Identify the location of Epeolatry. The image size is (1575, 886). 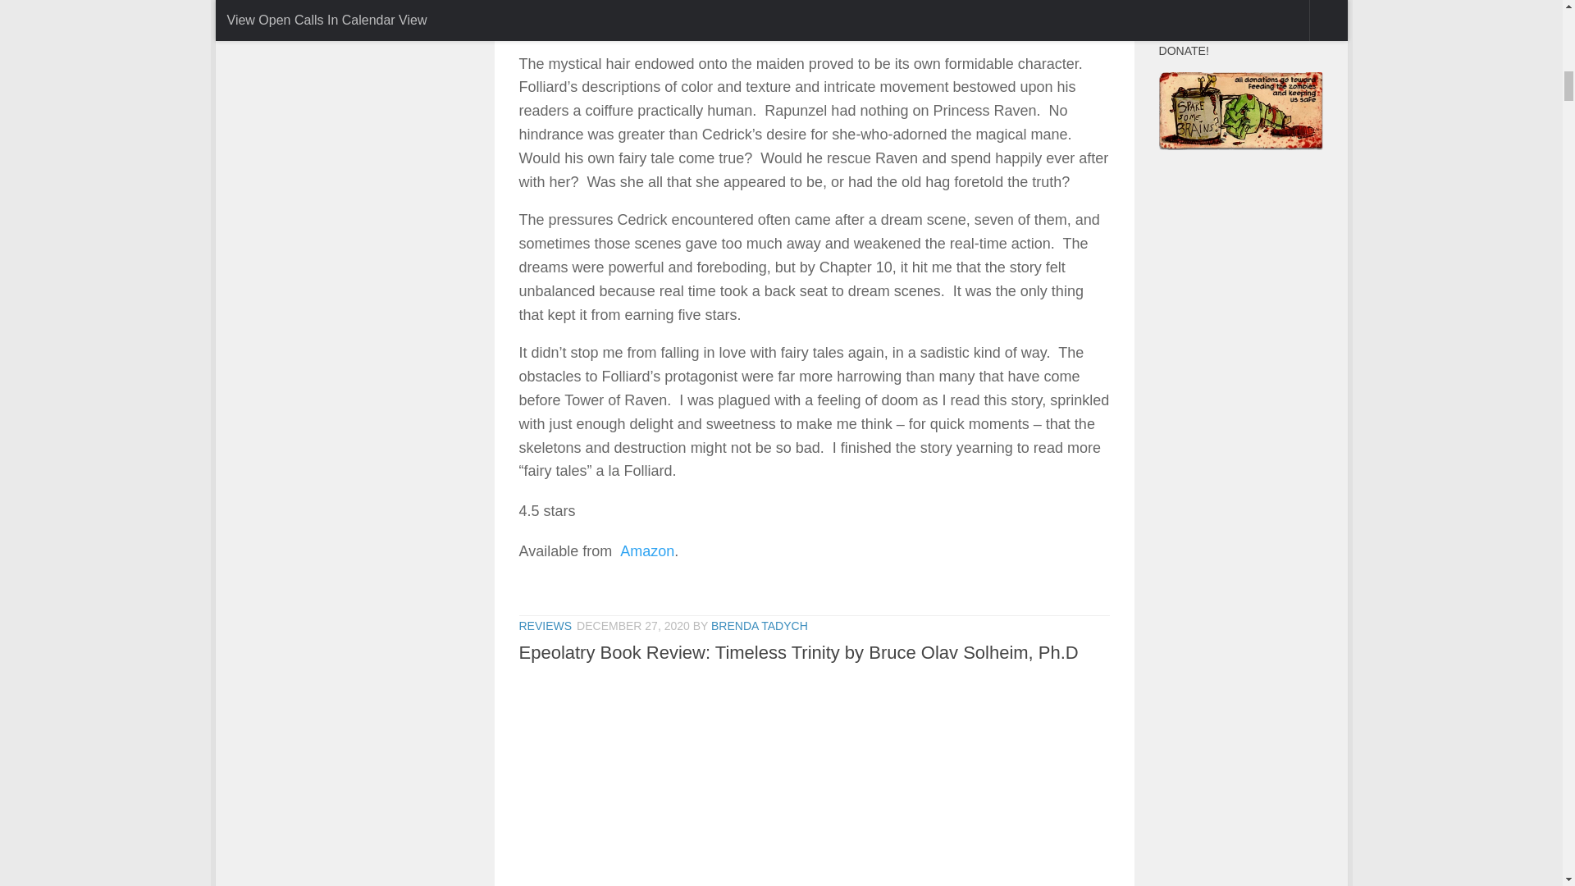
(813, 779).